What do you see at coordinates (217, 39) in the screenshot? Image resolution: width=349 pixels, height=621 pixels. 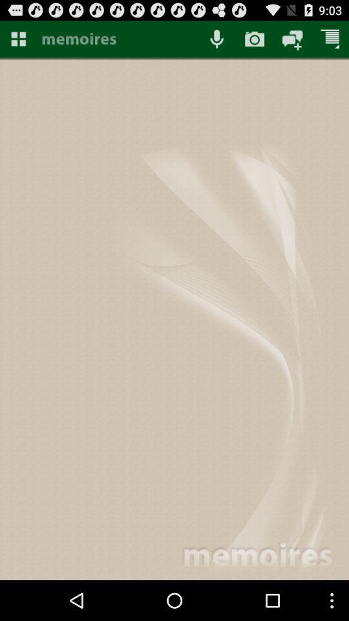 I see `turn on microphone` at bounding box center [217, 39].